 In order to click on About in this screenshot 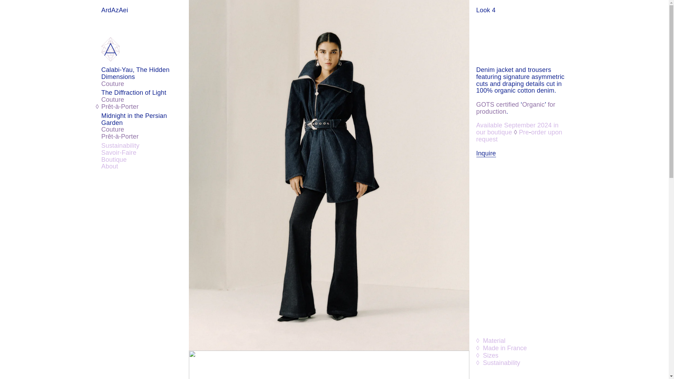, I will do `click(145, 166)`.